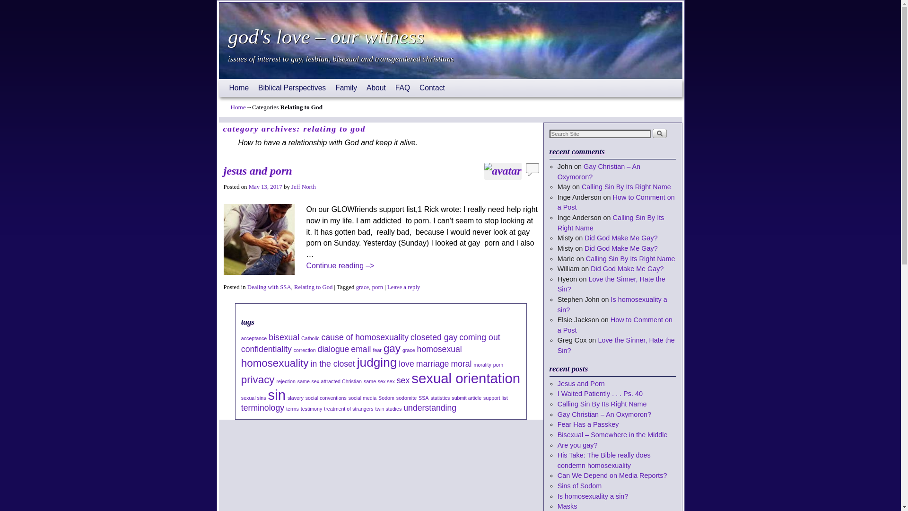  I want to click on same-sex-attracted Christian, so click(330, 381).